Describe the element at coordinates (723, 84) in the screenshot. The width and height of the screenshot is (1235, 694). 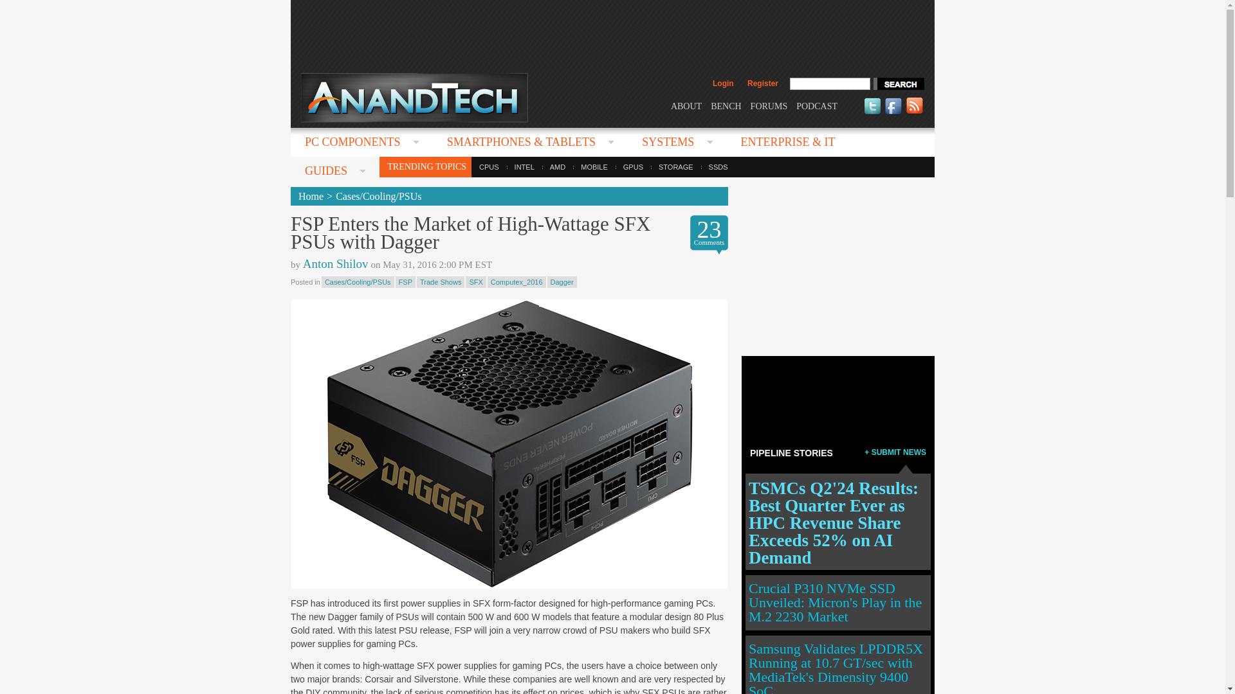
I see `Login` at that location.